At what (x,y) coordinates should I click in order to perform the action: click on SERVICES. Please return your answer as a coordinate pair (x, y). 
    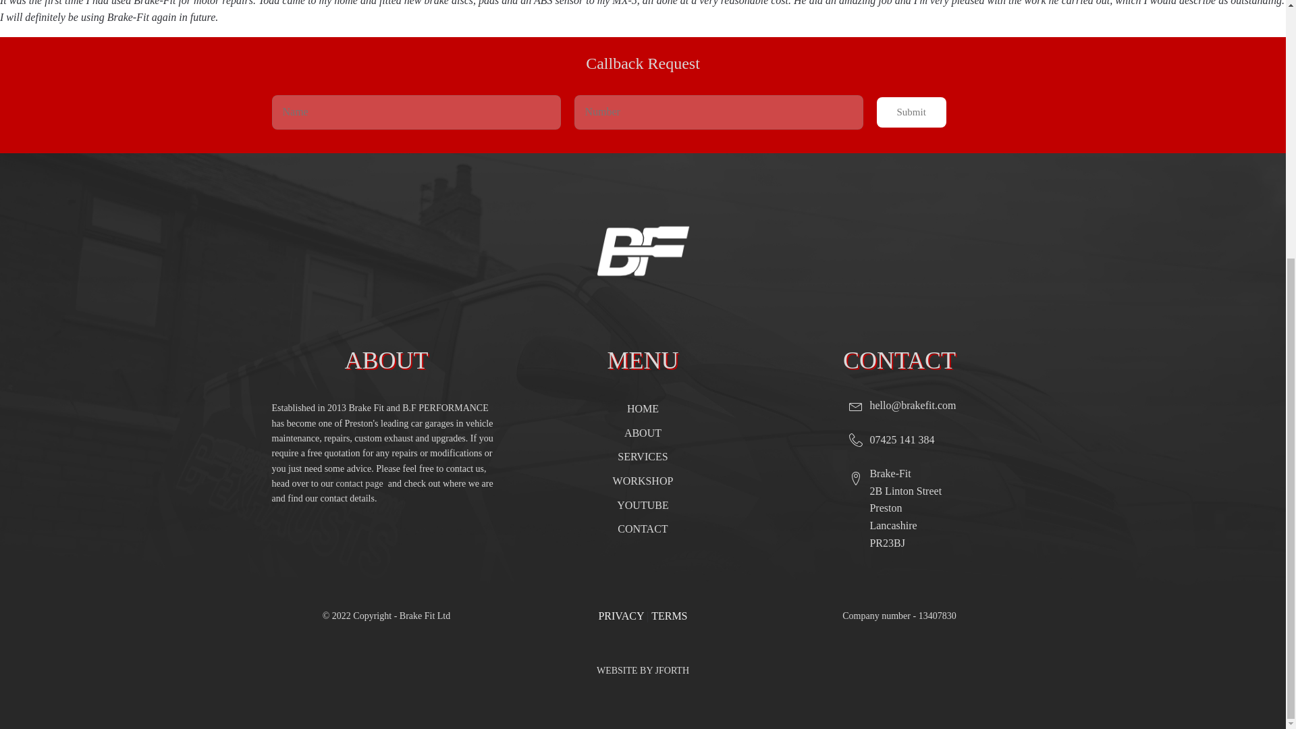
    Looking at the image, I should click on (643, 456).